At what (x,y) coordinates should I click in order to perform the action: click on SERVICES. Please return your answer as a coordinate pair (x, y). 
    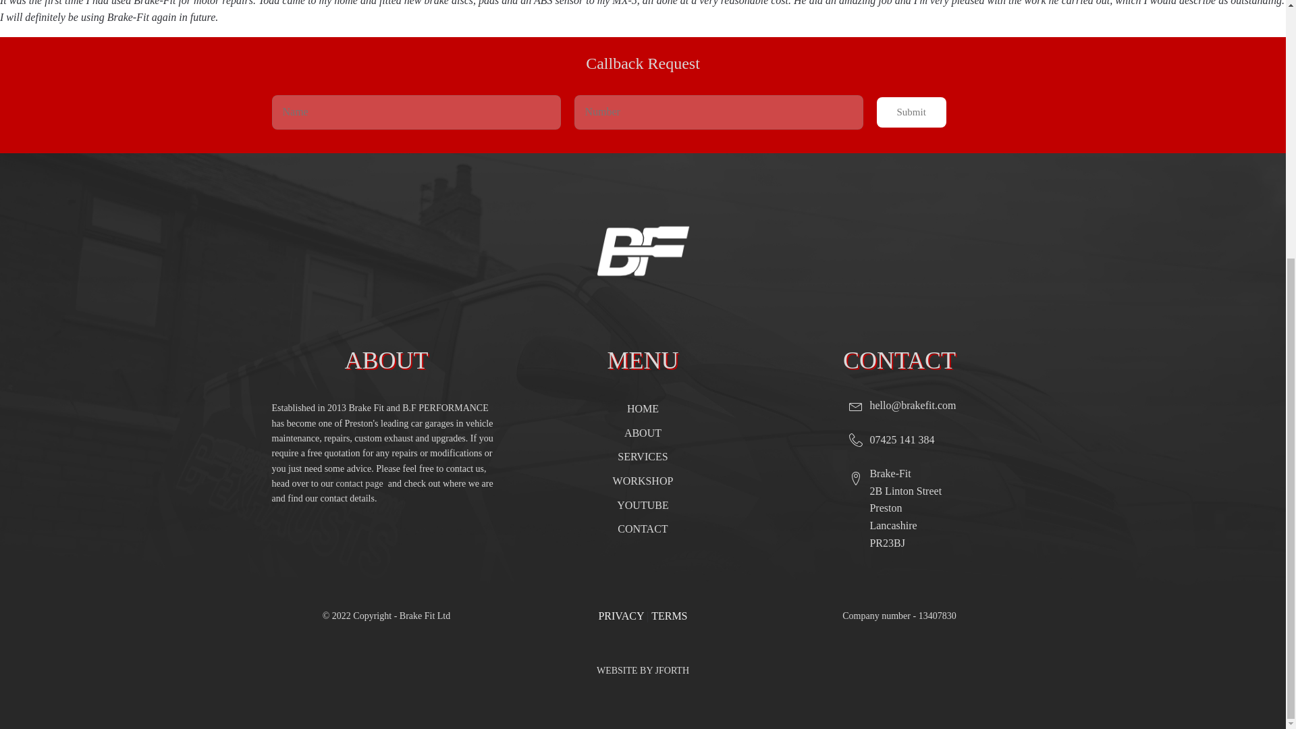
    Looking at the image, I should click on (643, 456).